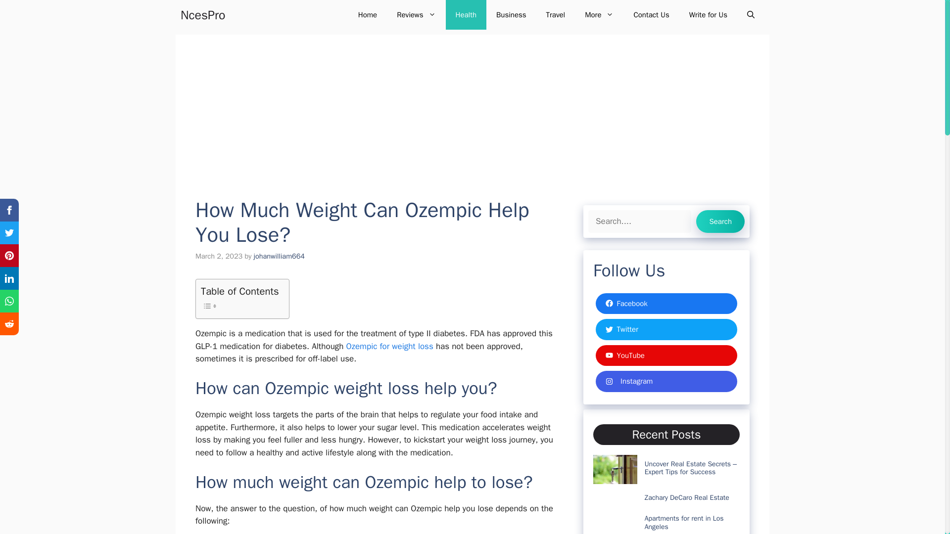 This screenshot has height=534, width=950. Describe the element at coordinates (599, 15) in the screenshot. I see `More` at that location.